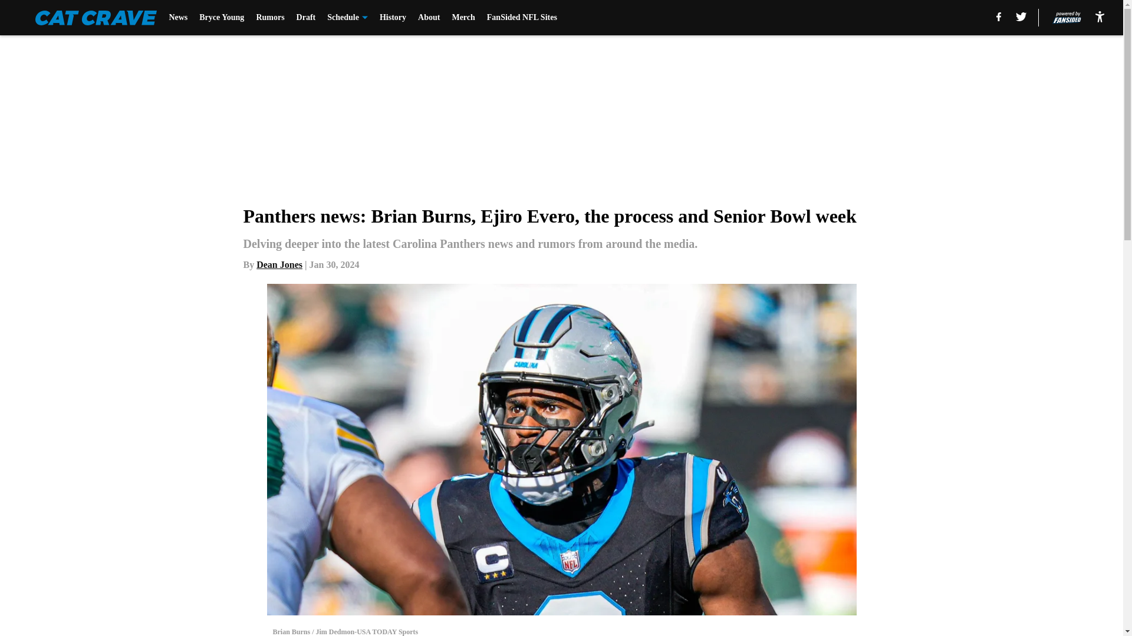 The image size is (1132, 636). I want to click on News, so click(178, 18).